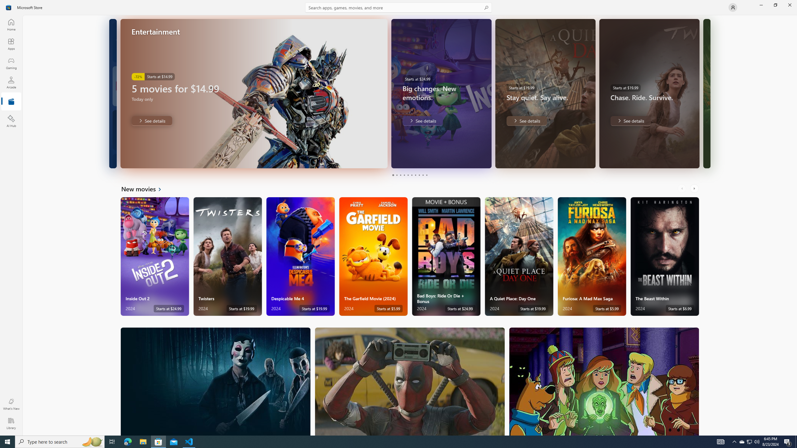  Describe the element at coordinates (11, 404) in the screenshot. I see `What's New` at that location.